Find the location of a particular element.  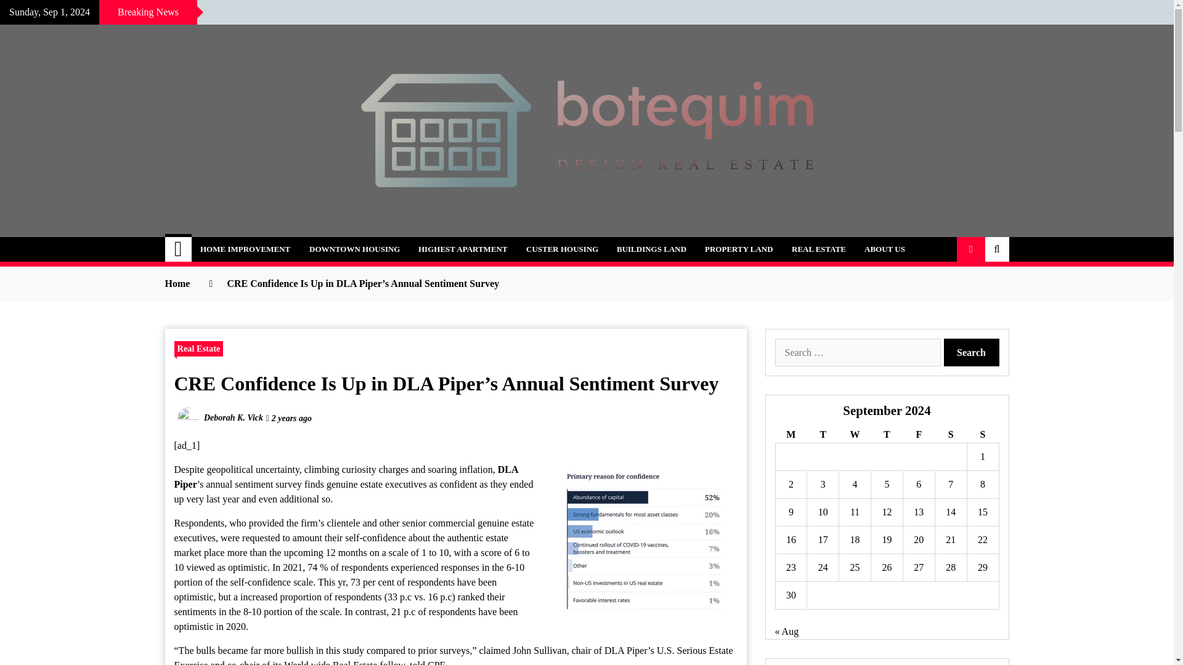

HOME IMPROVEMENT is located at coordinates (245, 249).